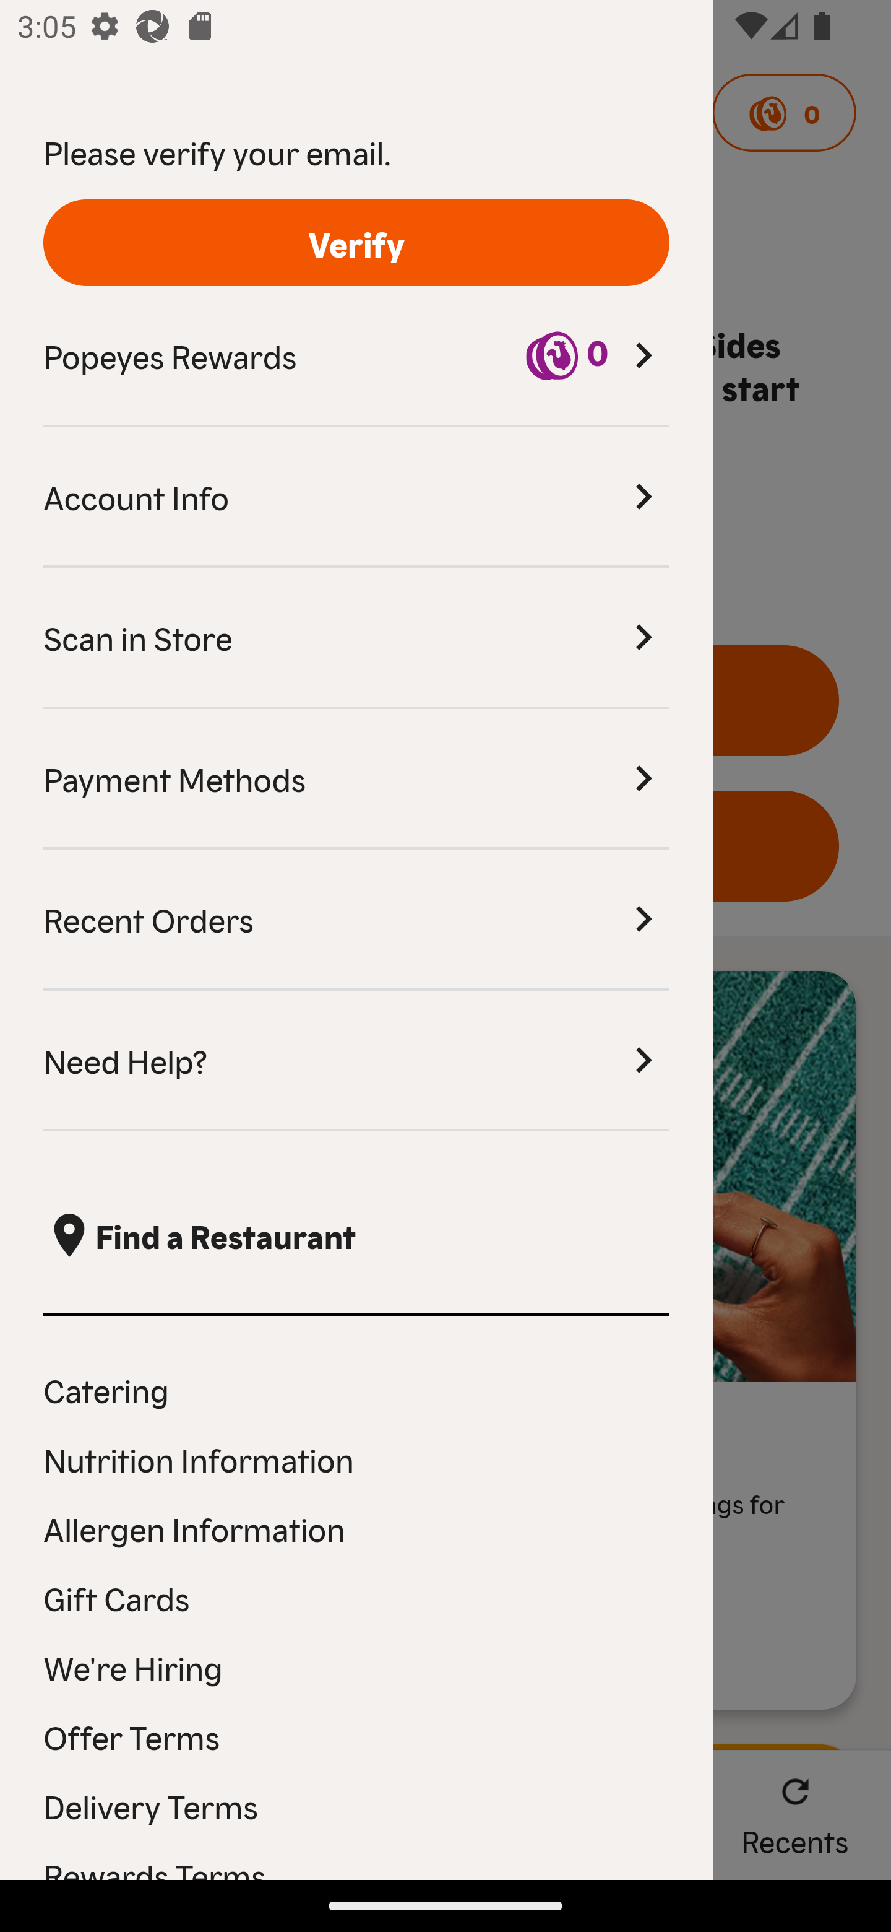 This screenshot has height=1932, width=891. What do you see at coordinates (356, 1458) in the screenshot?
I see `Nutrition Information` at bounding box center [356, 1458].